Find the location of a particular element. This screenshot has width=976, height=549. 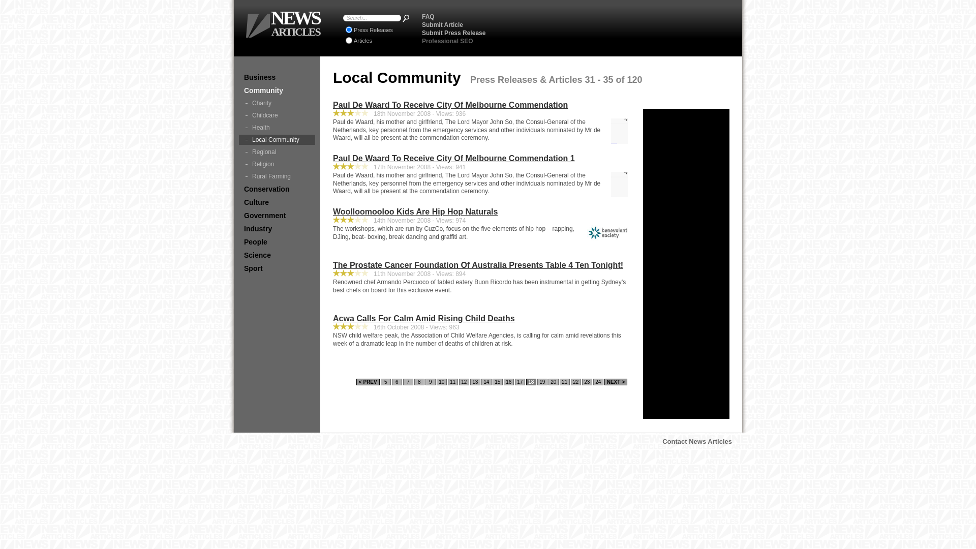

6 is located at coordinates (397, 382).